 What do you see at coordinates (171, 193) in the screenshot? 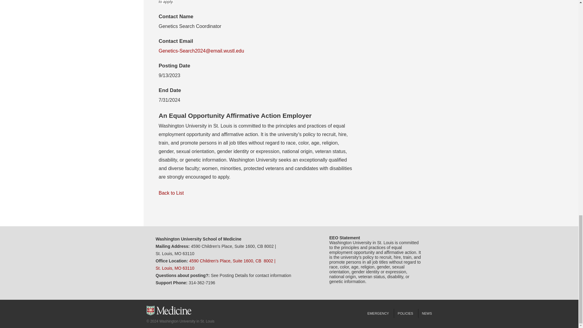
I see `Back to List` at bounding box center [171, 193].